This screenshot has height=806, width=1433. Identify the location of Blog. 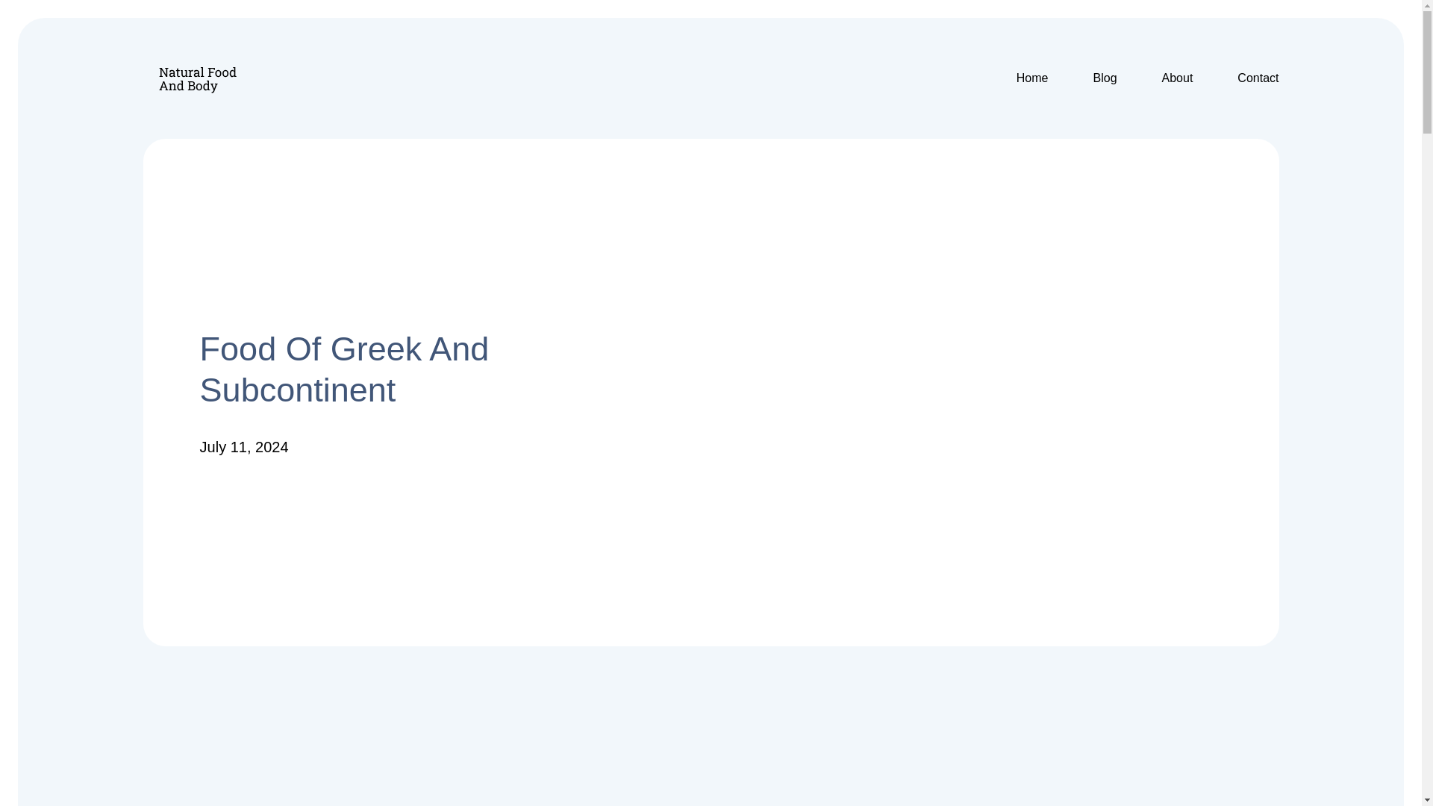
(1104, 78).